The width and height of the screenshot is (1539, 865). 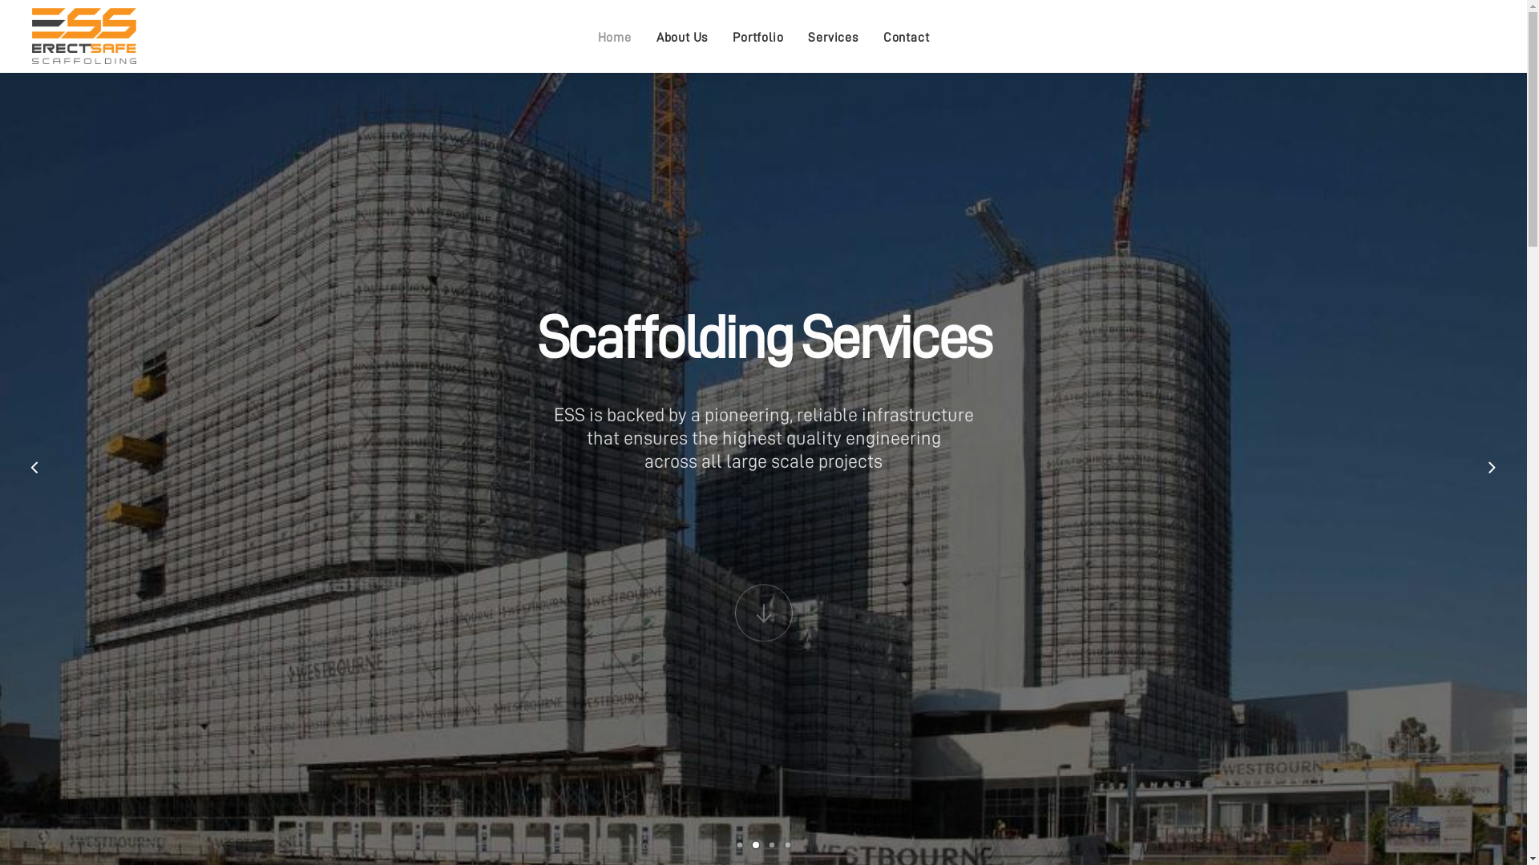 What do you see at coordinates (907, 36) in the screenshot?
I see `Contact` at bounding box center [907, 36].